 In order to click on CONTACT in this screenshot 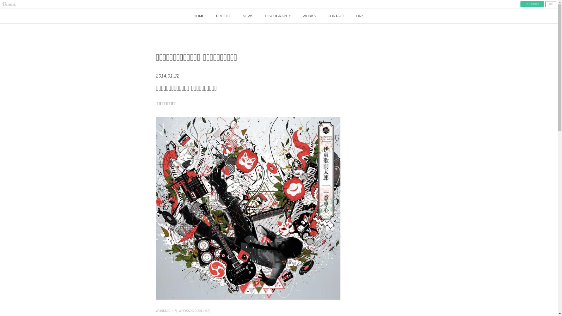, I will do `click(336, 16)`.